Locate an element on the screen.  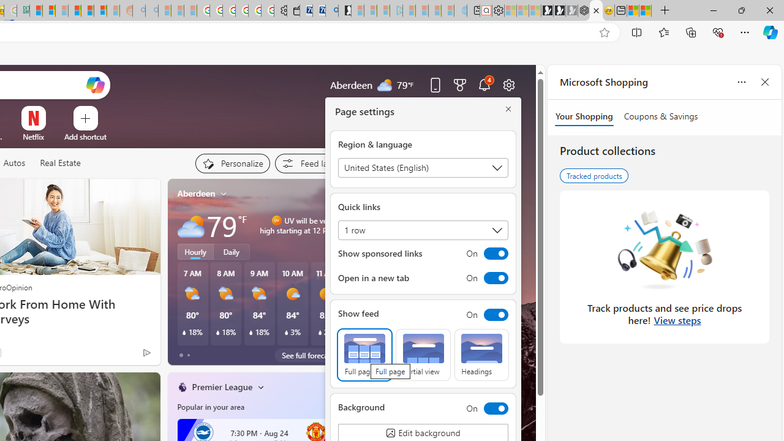
MSNBC - MSN is located at coordinates (36, 11).